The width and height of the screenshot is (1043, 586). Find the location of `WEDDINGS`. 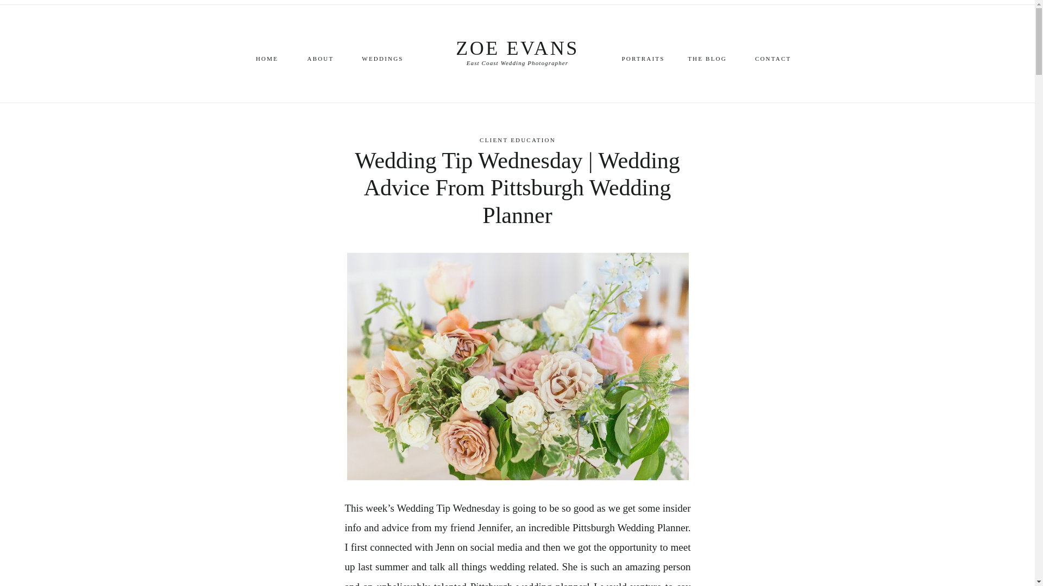

WEDDINGS is located at coordinates (382, 58).